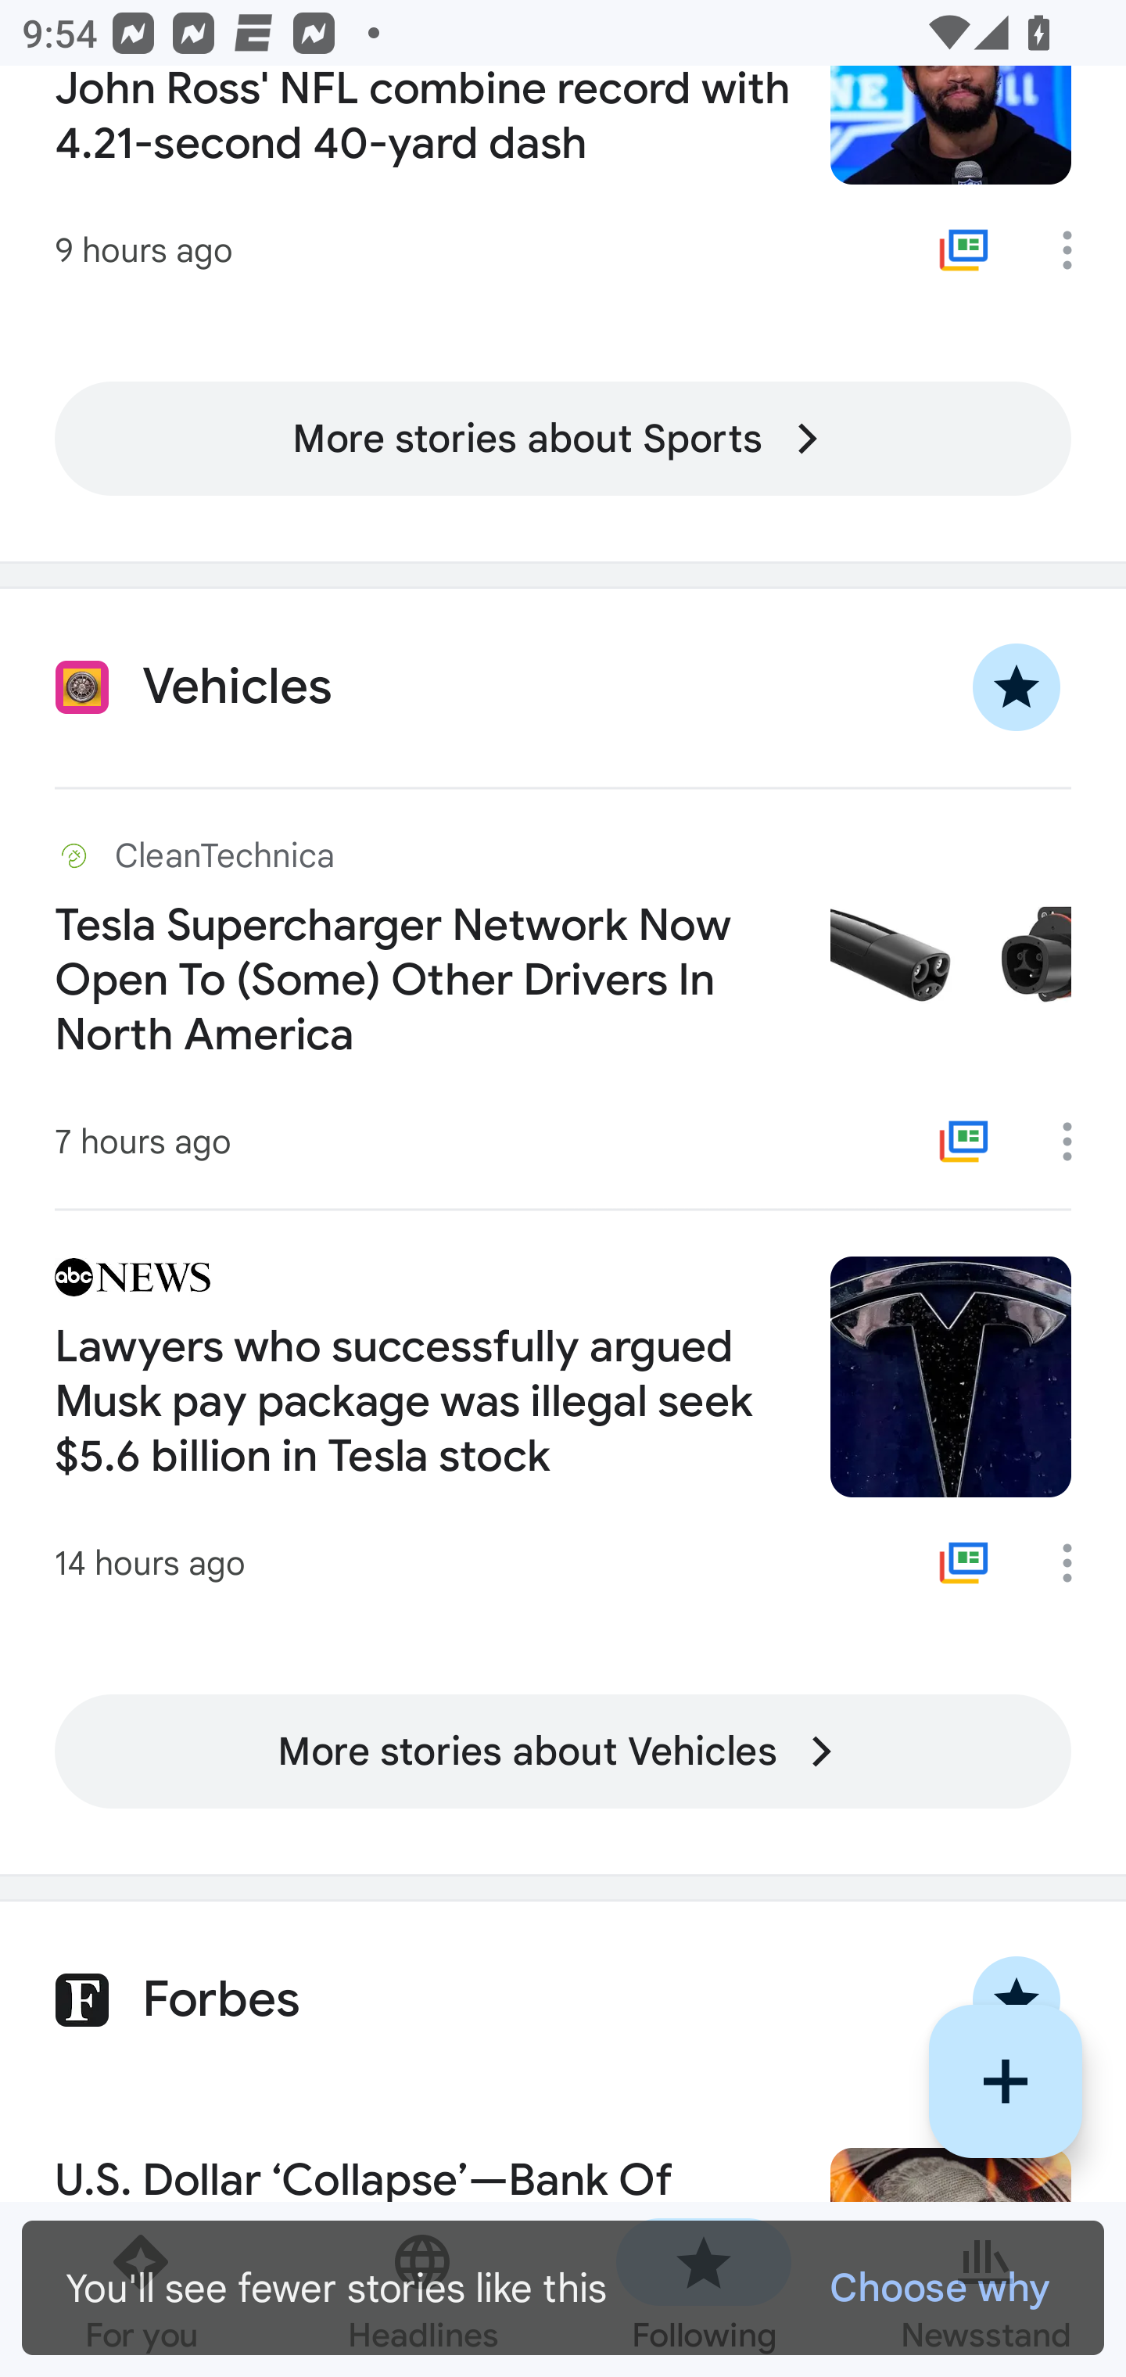 The image size is (1126, 2377). I want to click on More stories about Sports, so click(563, 439).